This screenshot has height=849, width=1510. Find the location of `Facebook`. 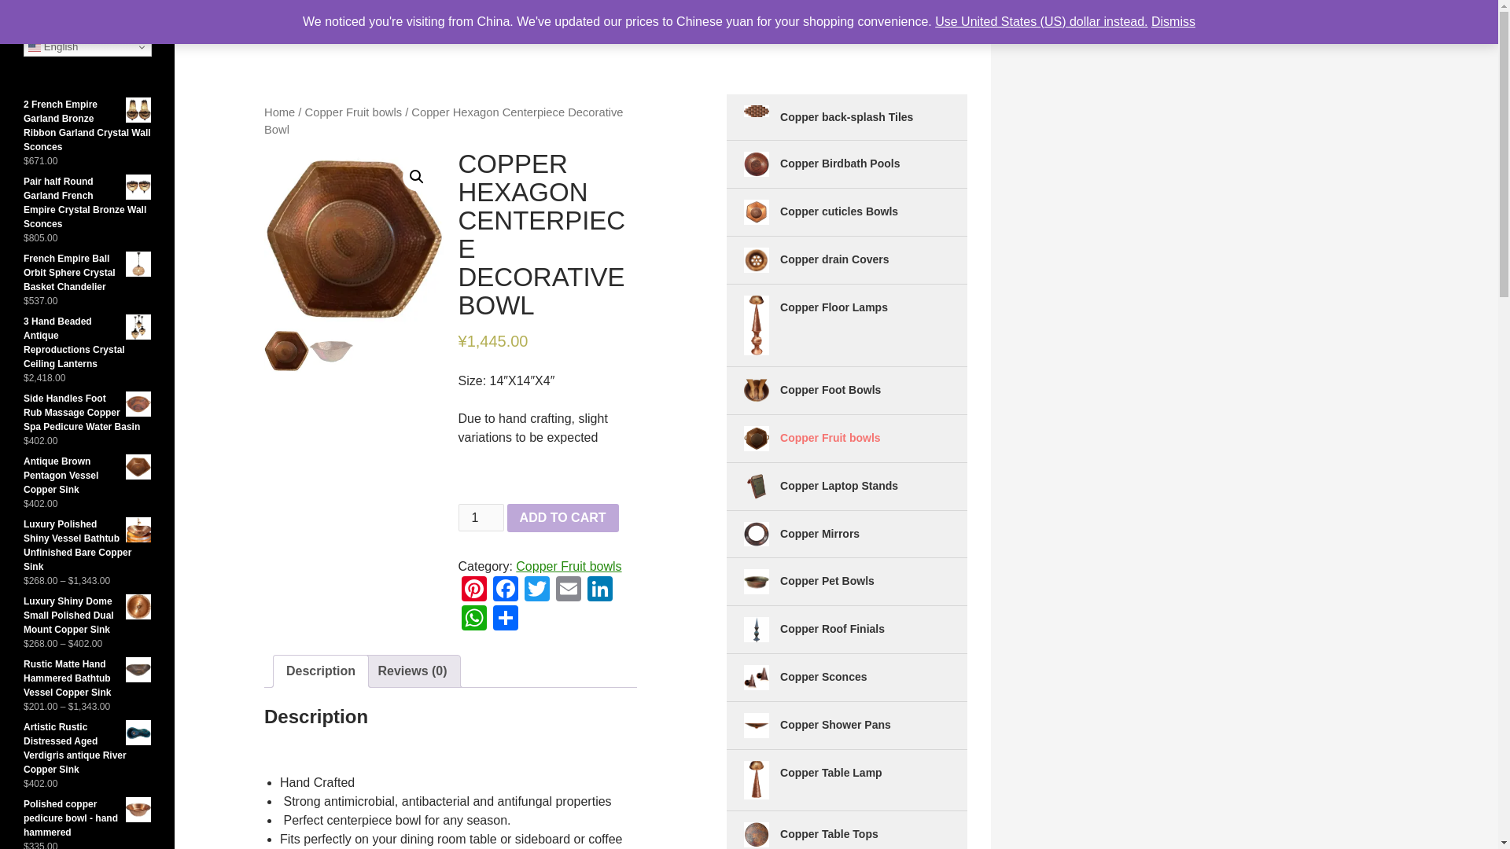

Facebook is located at coordinates (505, 591).